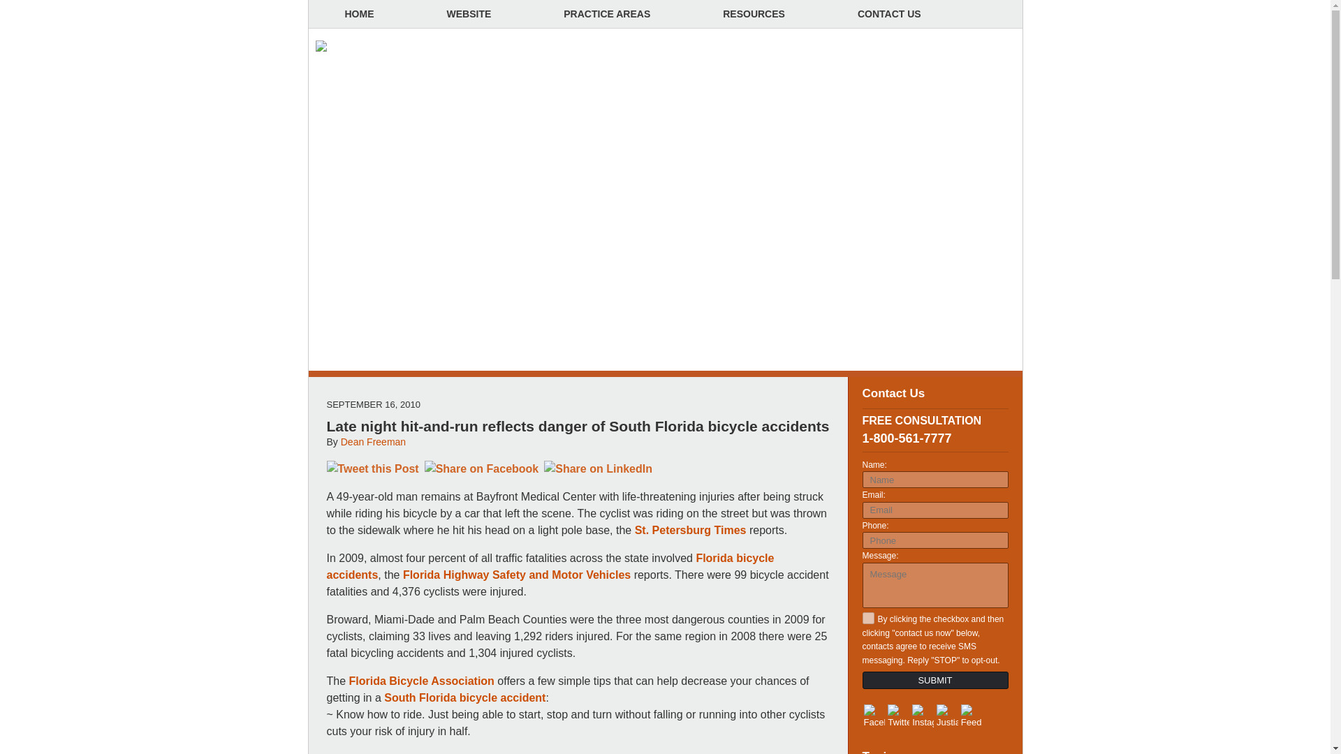 This screenshot has width=1341, height=754. I want to click on Feed, so click(972, 716).